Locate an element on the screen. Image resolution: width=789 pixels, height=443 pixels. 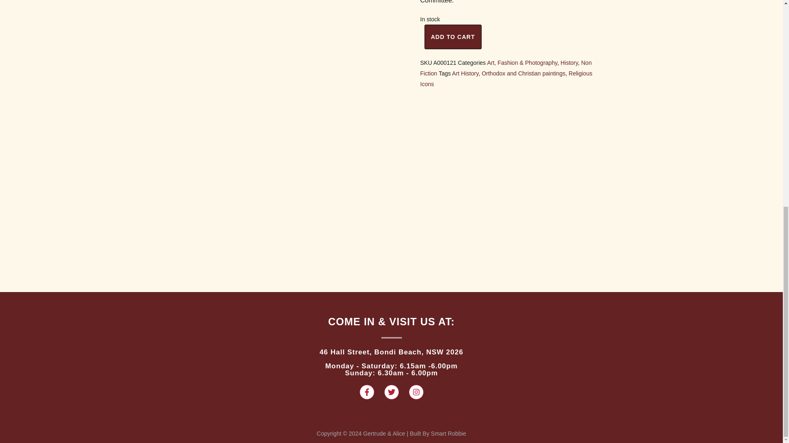
ADD TO CART is located at coordinates (453, 37).